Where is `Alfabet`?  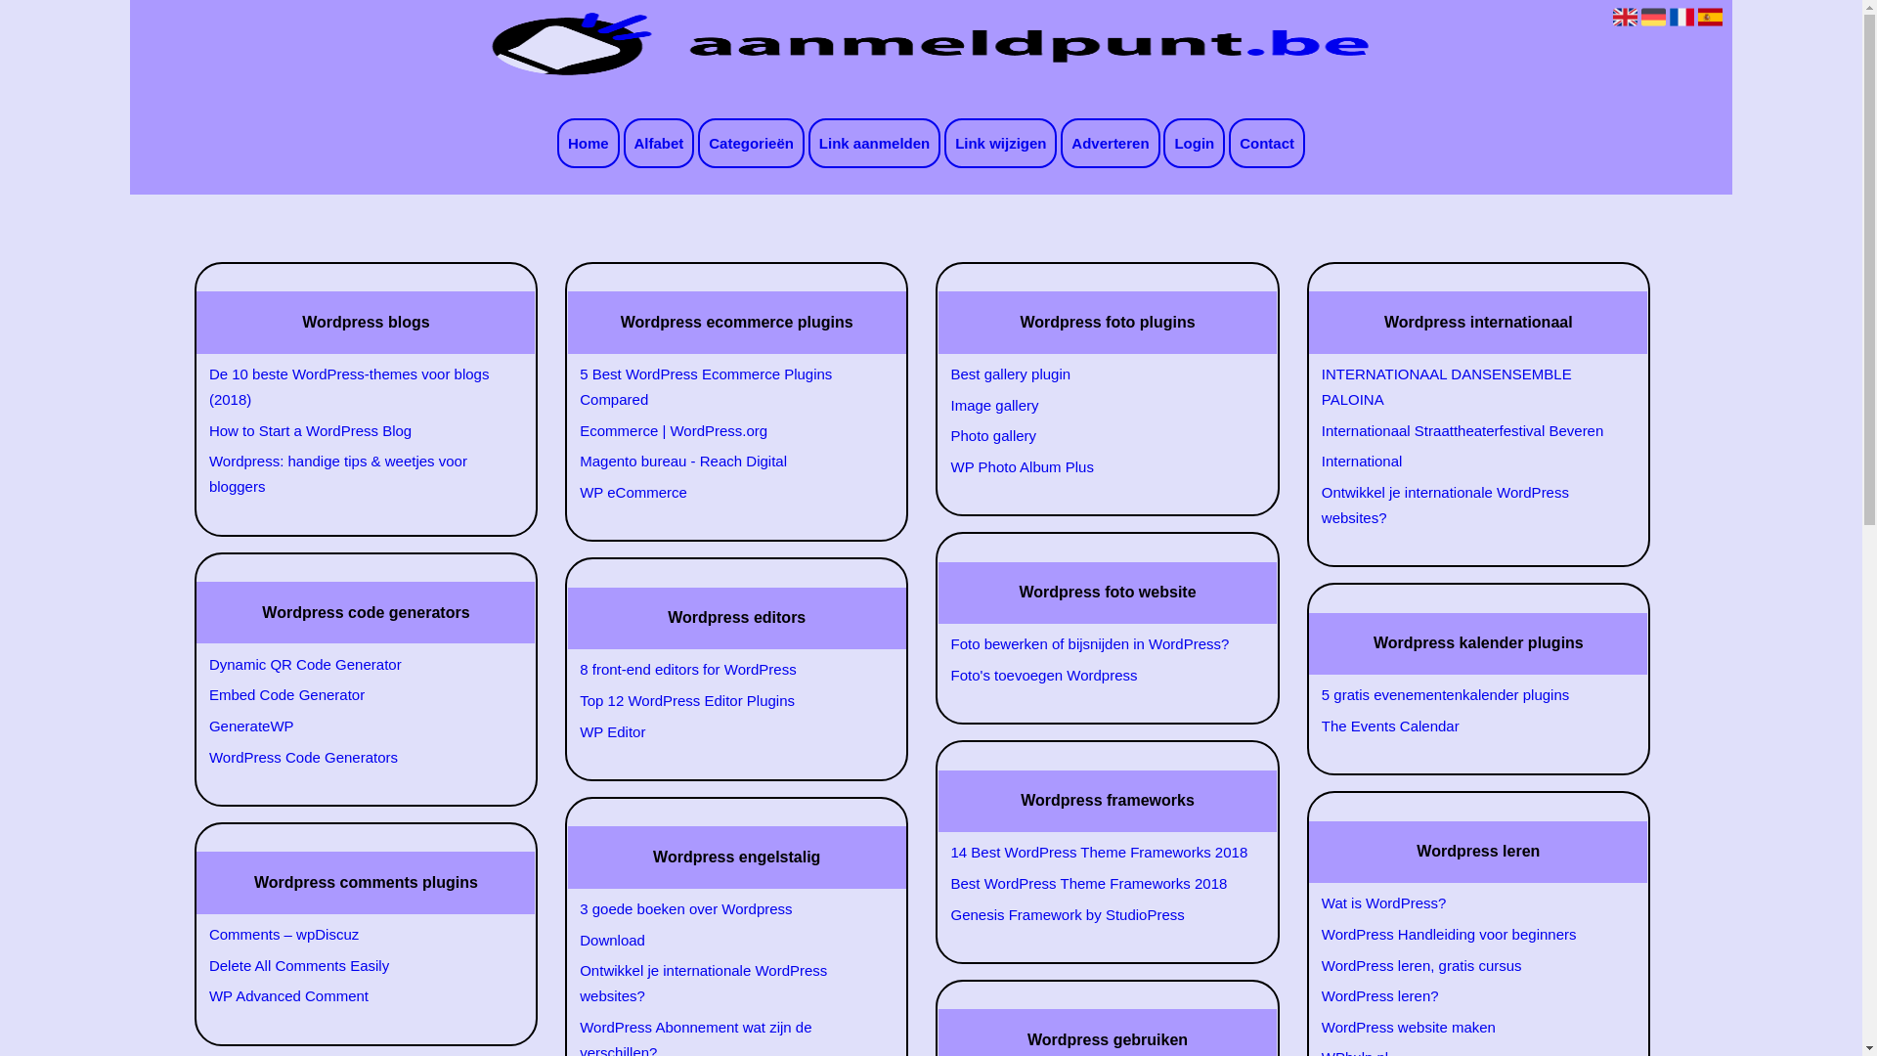 Alfabet is located at coordinates (659, 143).